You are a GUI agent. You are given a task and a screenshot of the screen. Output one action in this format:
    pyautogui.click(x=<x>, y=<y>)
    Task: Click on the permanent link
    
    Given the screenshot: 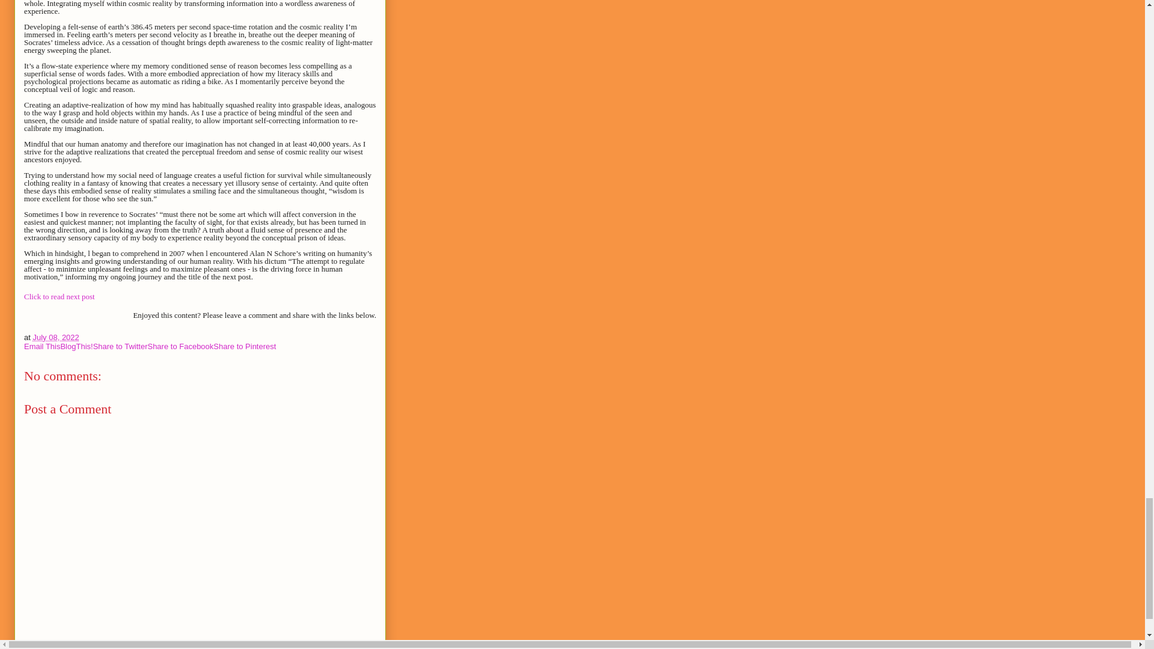 What is the action you would take?
    pyautogui.click(x=55, y=338)
    